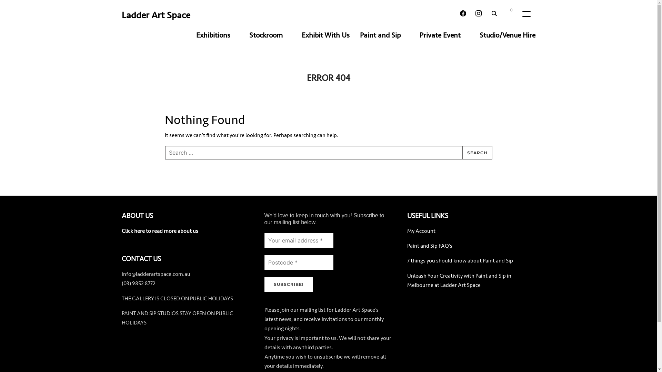 The width and height of the screenshot is (662, 372). What do you see at coordinates (299, 262) in the screenshot?
I see `Postcode` at bounding box center [299, 262].